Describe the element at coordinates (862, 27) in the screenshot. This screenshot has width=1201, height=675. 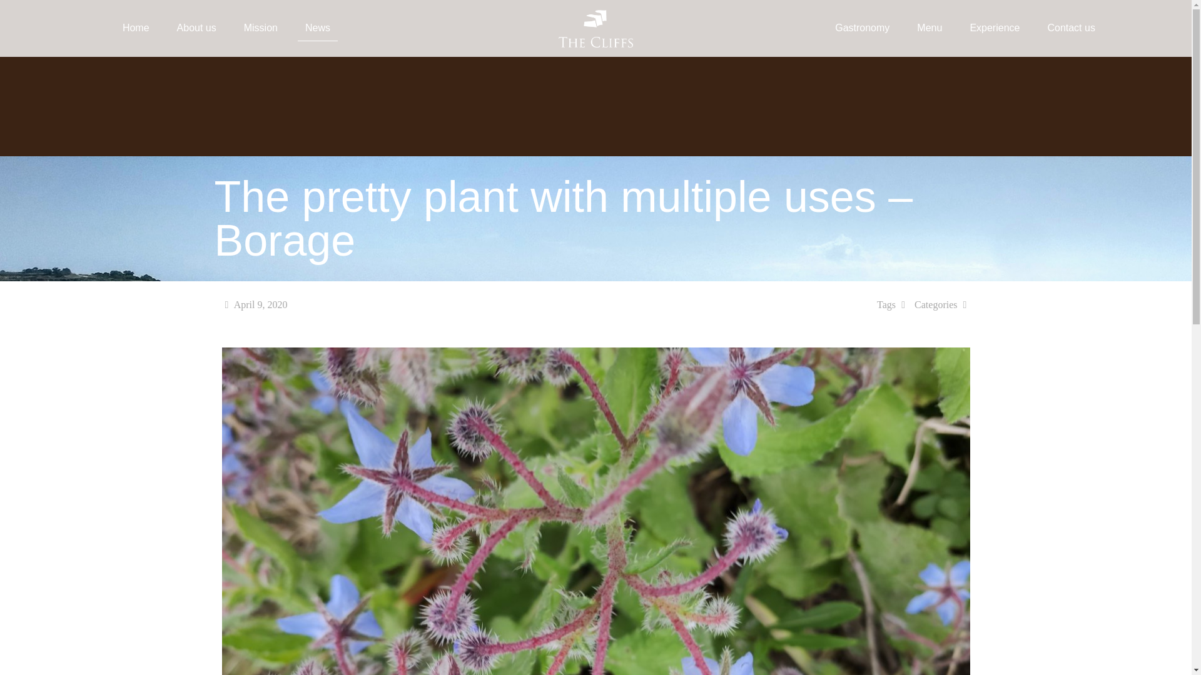
I see `Gastronomy` at that location.